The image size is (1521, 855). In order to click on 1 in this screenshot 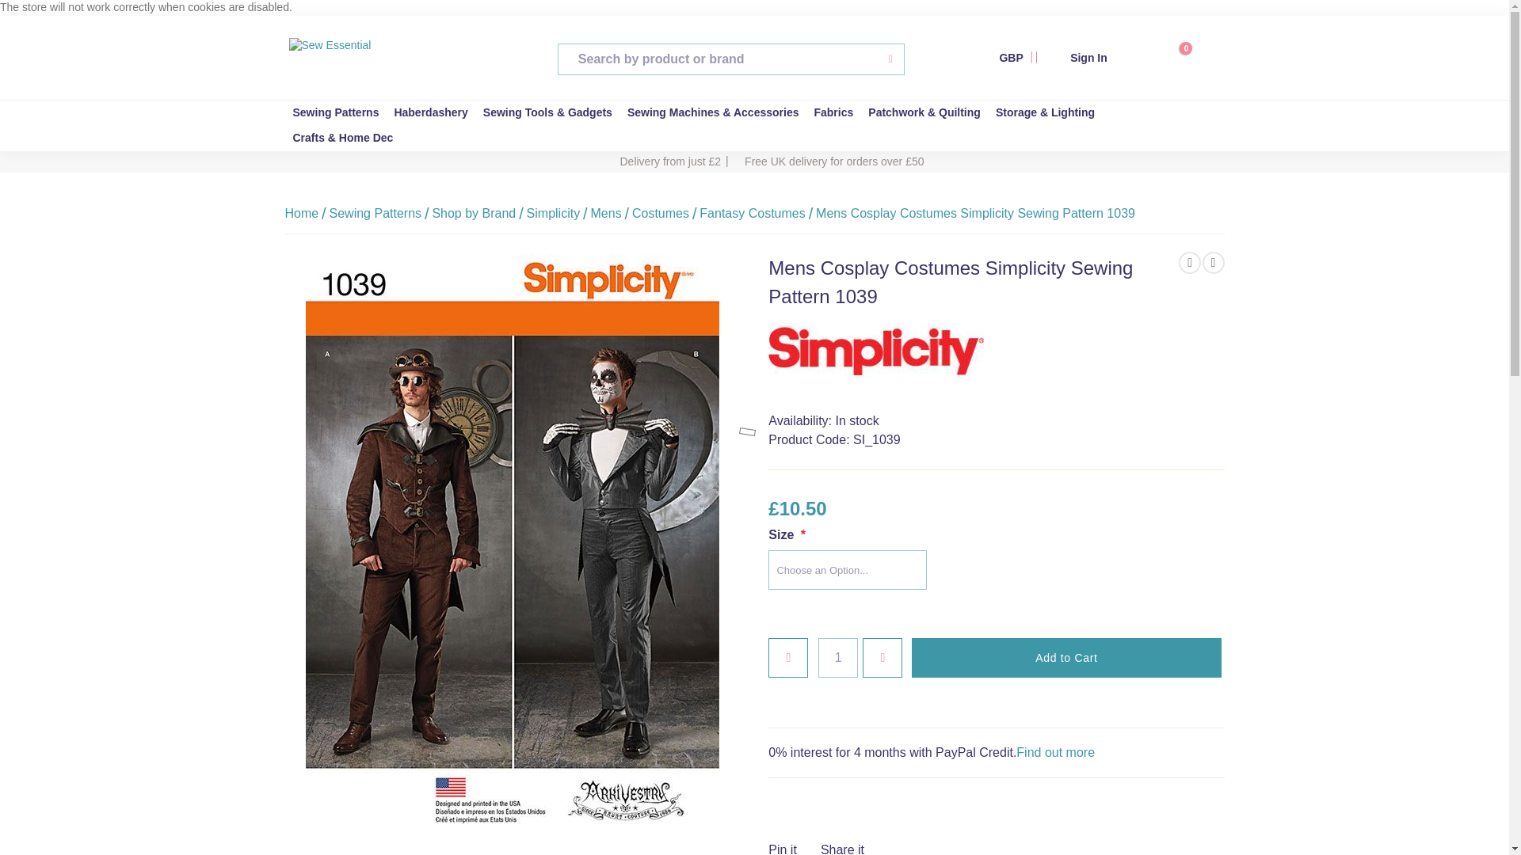, I will do `click(1192, 51)`.